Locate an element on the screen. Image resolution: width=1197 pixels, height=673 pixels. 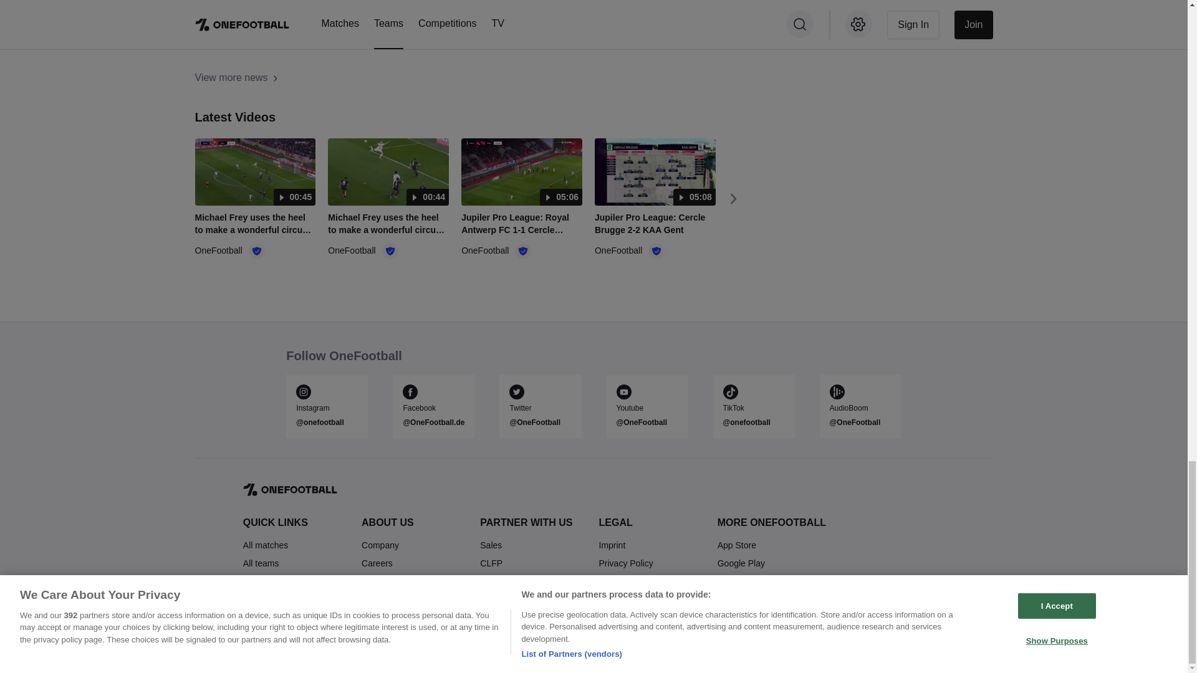
TikTok is located at coordinates (754, 408).